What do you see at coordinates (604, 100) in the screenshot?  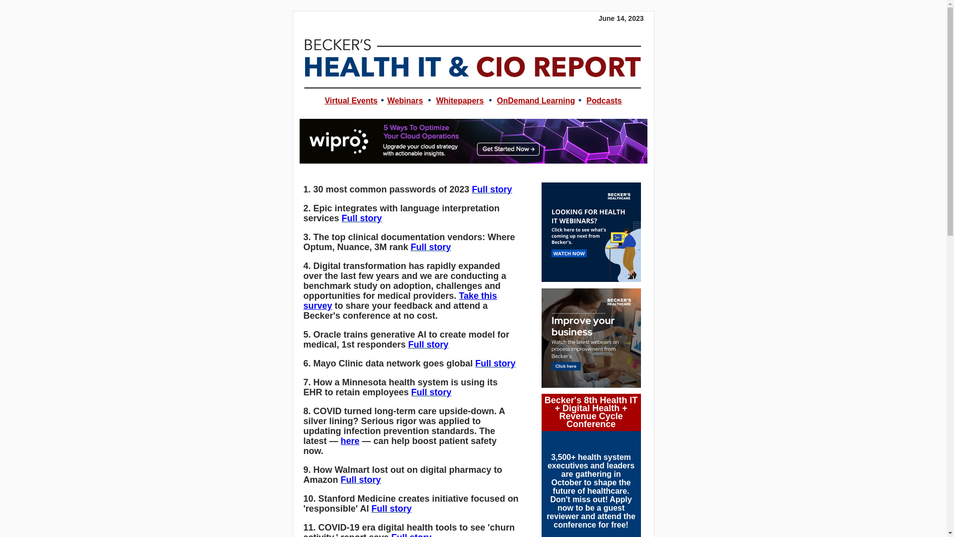 I see `Podcasts` at bounding box center [604, 100].